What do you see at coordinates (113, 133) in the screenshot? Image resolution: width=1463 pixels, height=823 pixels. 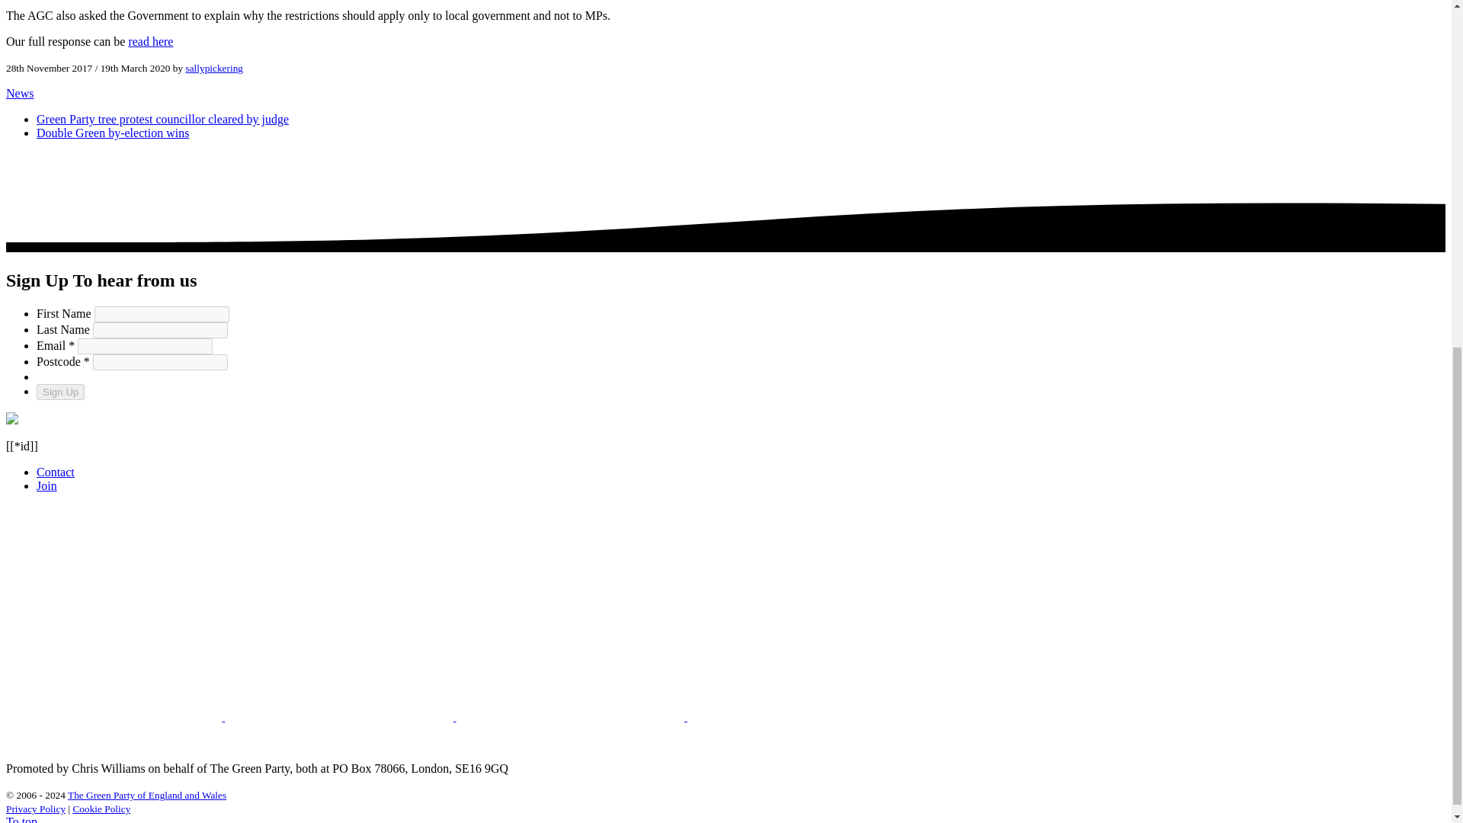 I see `Double Green by-election wins` at bounding box center [113, 133].